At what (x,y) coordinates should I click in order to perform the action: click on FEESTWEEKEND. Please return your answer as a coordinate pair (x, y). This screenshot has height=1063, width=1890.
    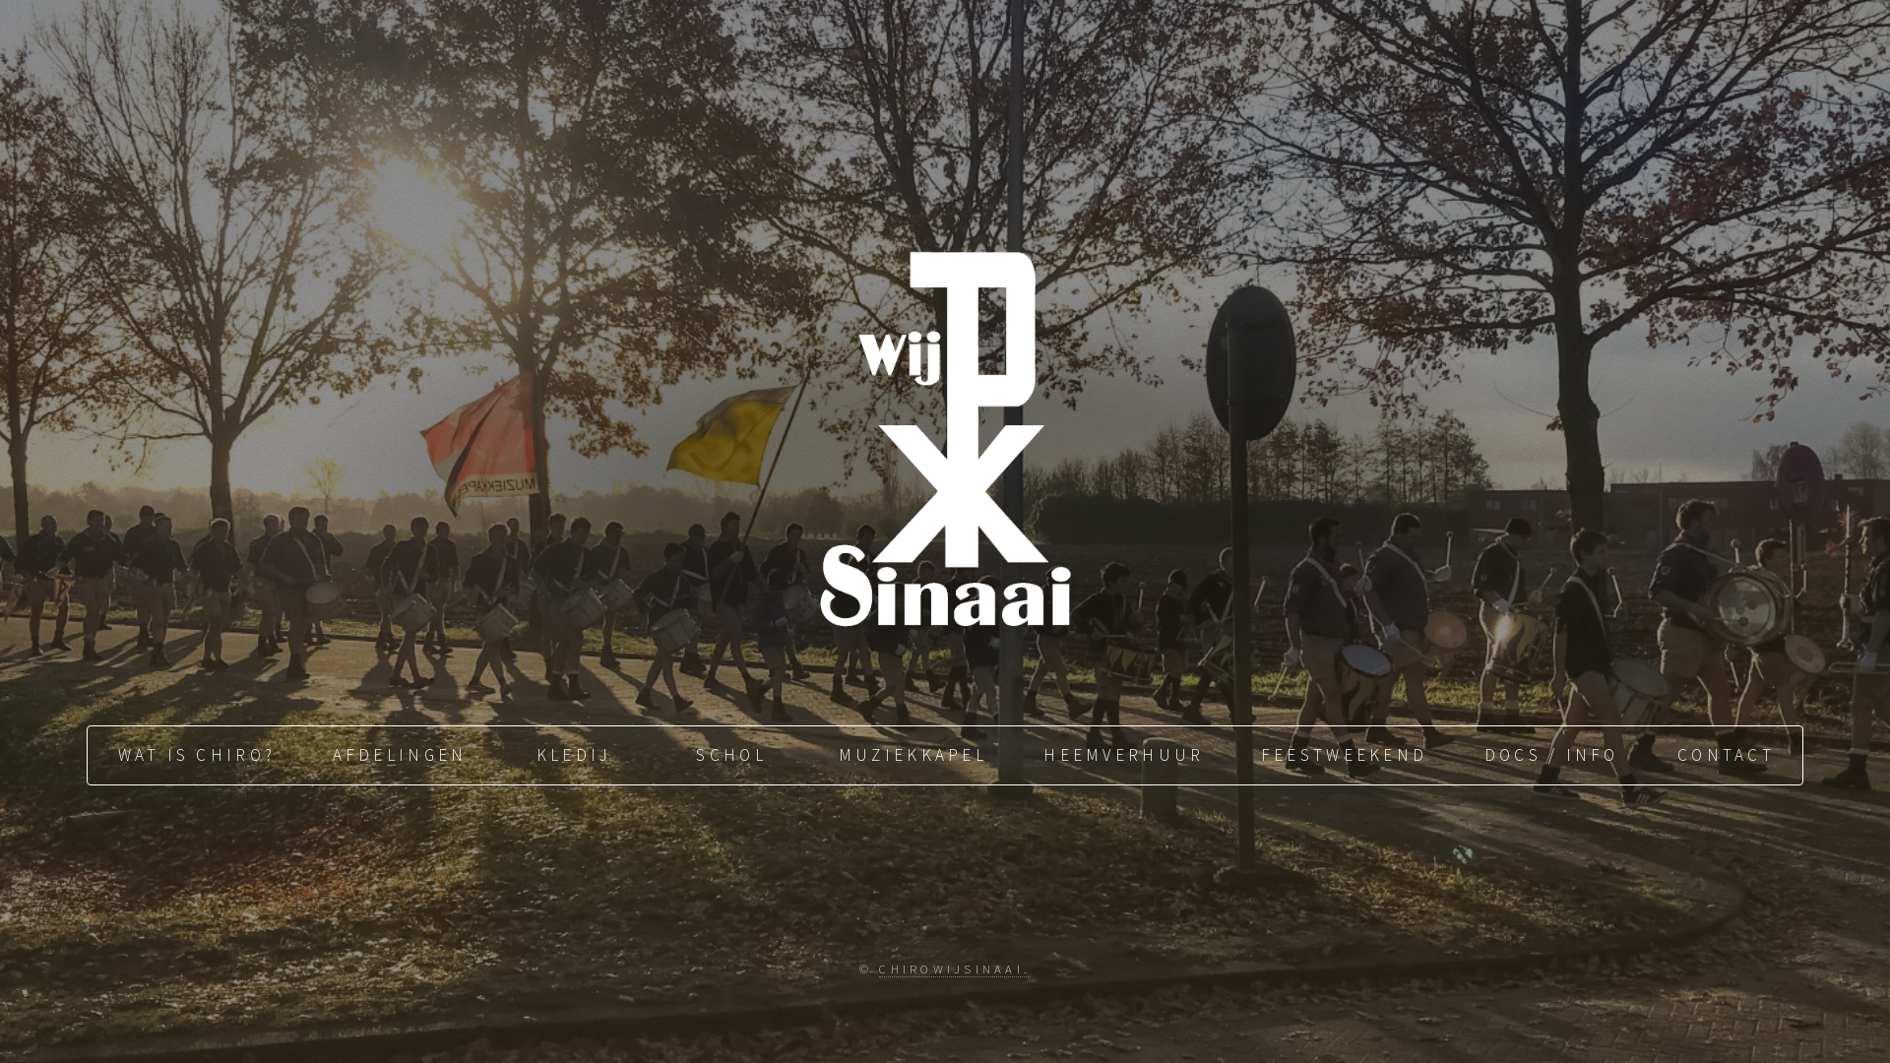
    Looking at the image, I should click on (1343, 756).